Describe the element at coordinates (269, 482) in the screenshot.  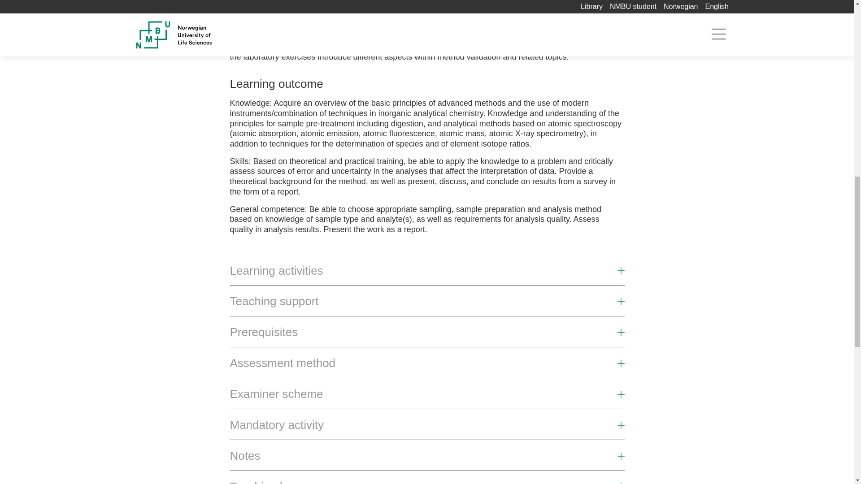
I see `Teaching hours` at that location.